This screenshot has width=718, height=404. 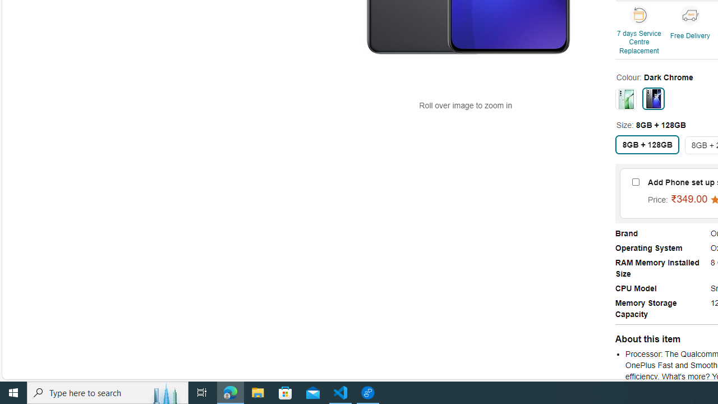 I want to click on Celadon Marble, so click(x=625, y=99).